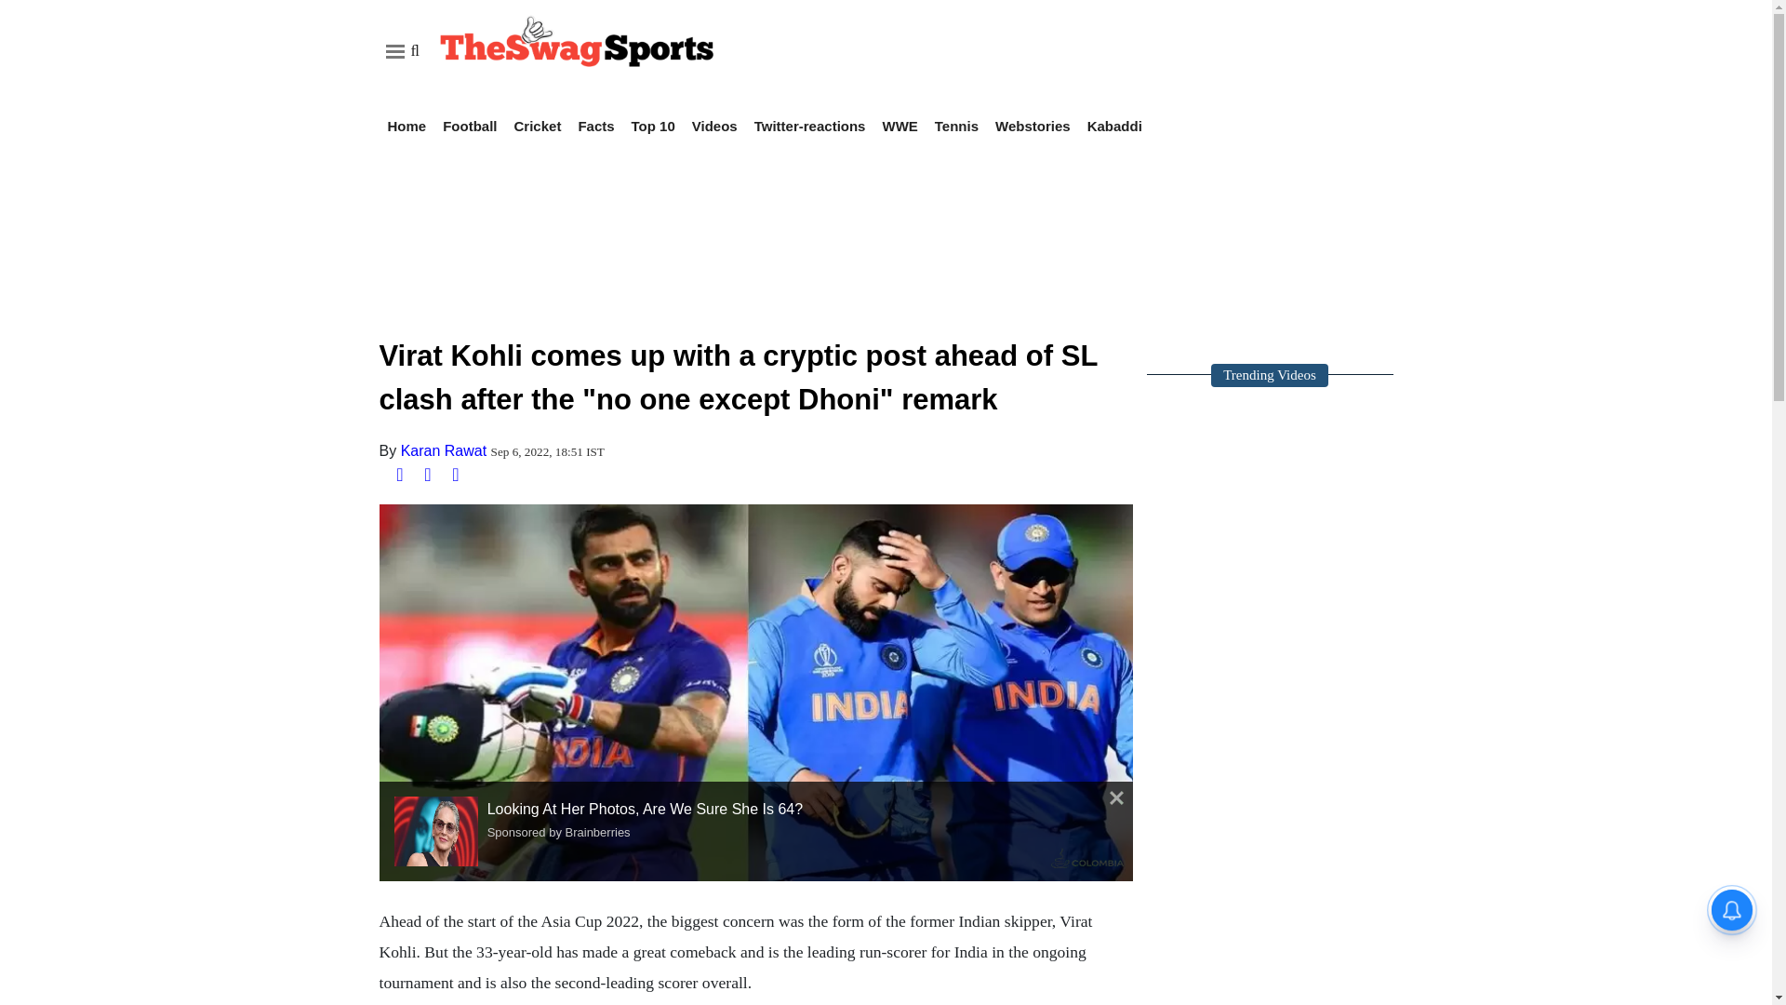  What do you see at coordinates (956, 126) in the screenshot?
I see `Tennis` at bounding box center [956, 126].